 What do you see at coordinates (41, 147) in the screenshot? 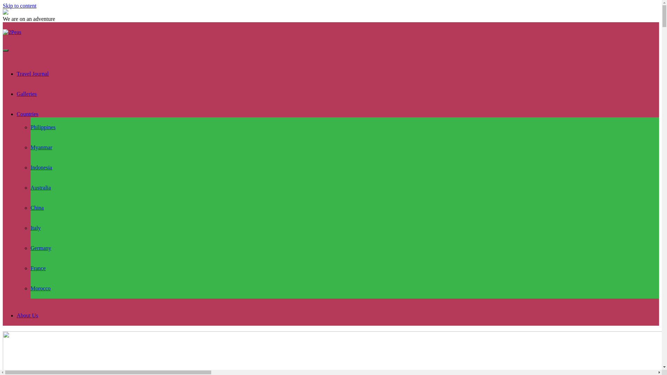
I see `Myanmar` at bounding box center [41, 147].